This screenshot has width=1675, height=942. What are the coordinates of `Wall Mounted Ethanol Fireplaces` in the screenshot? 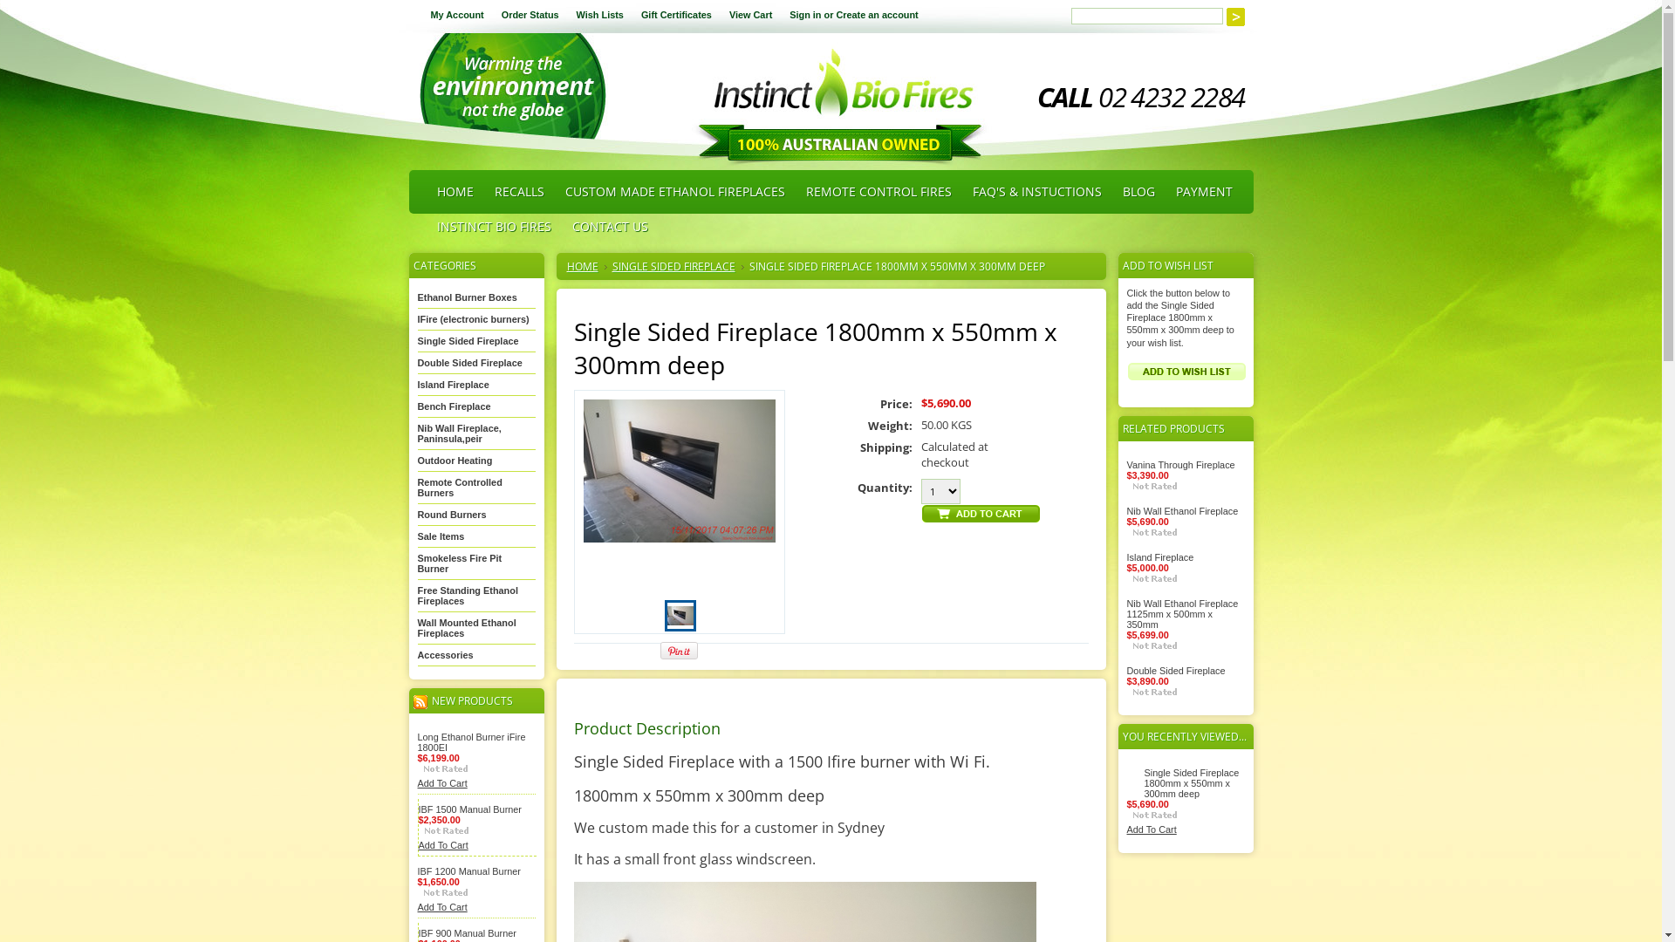 It's located at (466, 628).